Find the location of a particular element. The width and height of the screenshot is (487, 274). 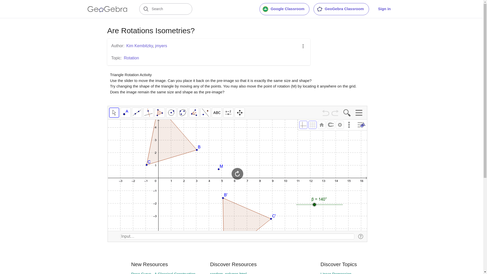

Rose Curve - A Classical Construction is located at coordinates (163, 273).